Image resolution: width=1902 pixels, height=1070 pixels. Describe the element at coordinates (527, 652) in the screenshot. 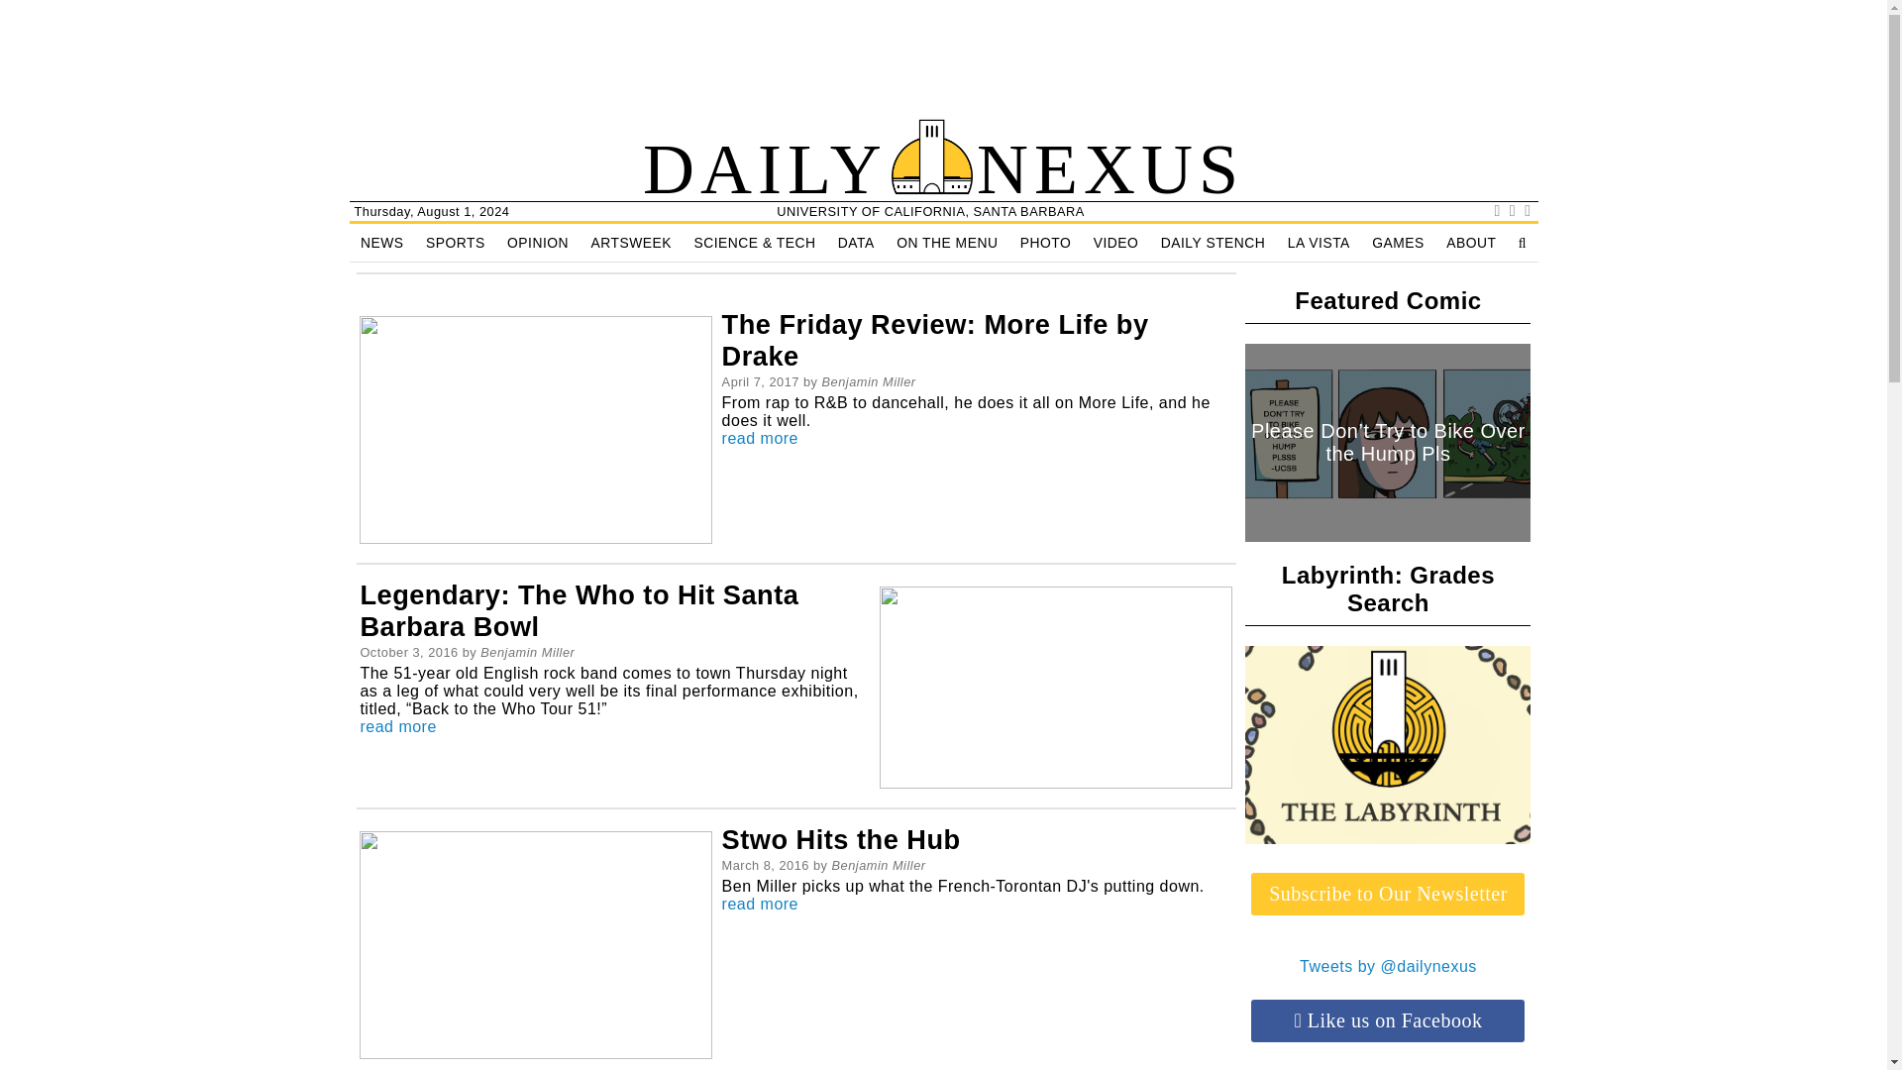

I see `Posts by Benjamin Miller` at that location.